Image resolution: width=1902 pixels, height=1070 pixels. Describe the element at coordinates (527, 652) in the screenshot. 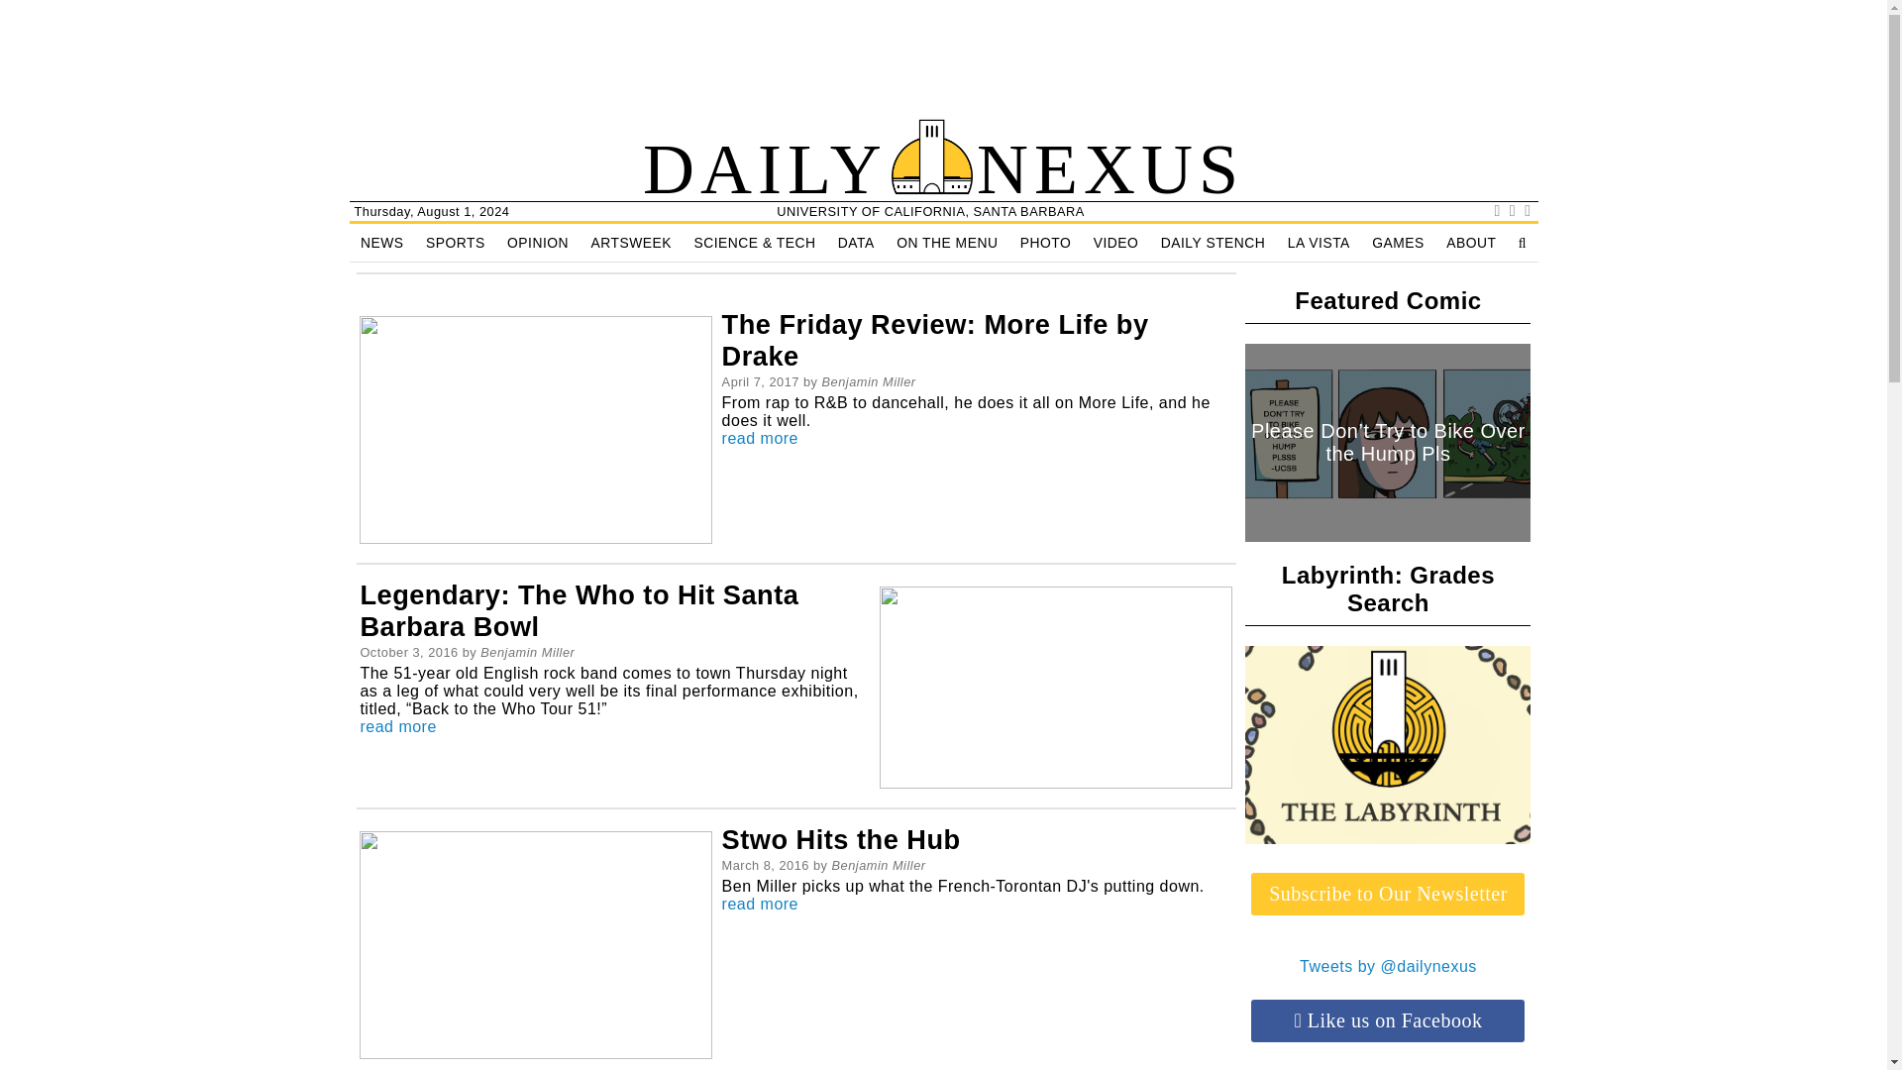

I see `Posts by Benjamin Miller` at that location.